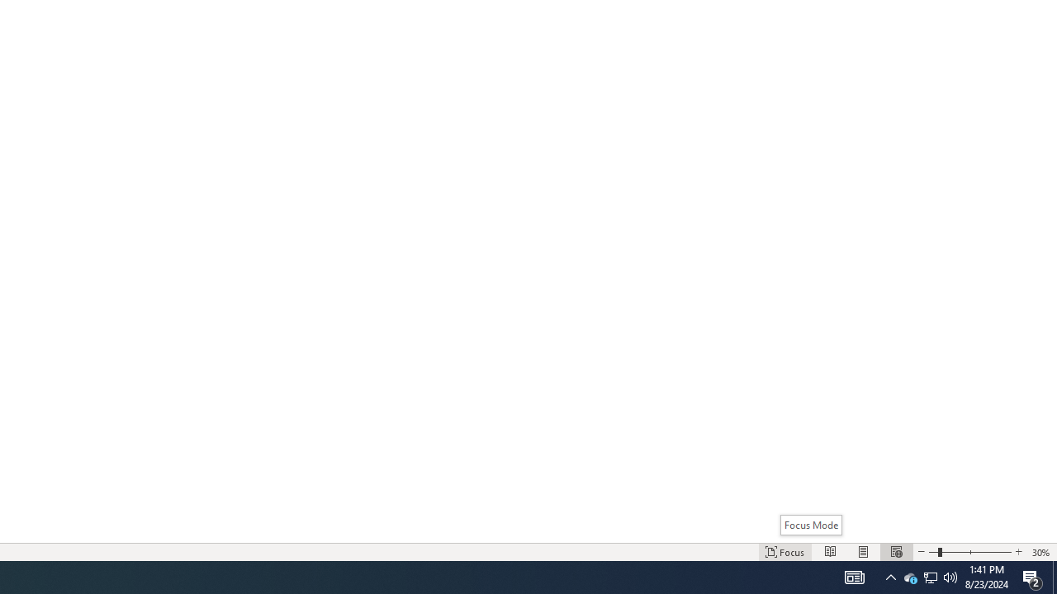 This screenshot has height=594, width=1057. Describe the element at coordinates (811, 525) in the screenshot. I see `Focus Mode` at that location.